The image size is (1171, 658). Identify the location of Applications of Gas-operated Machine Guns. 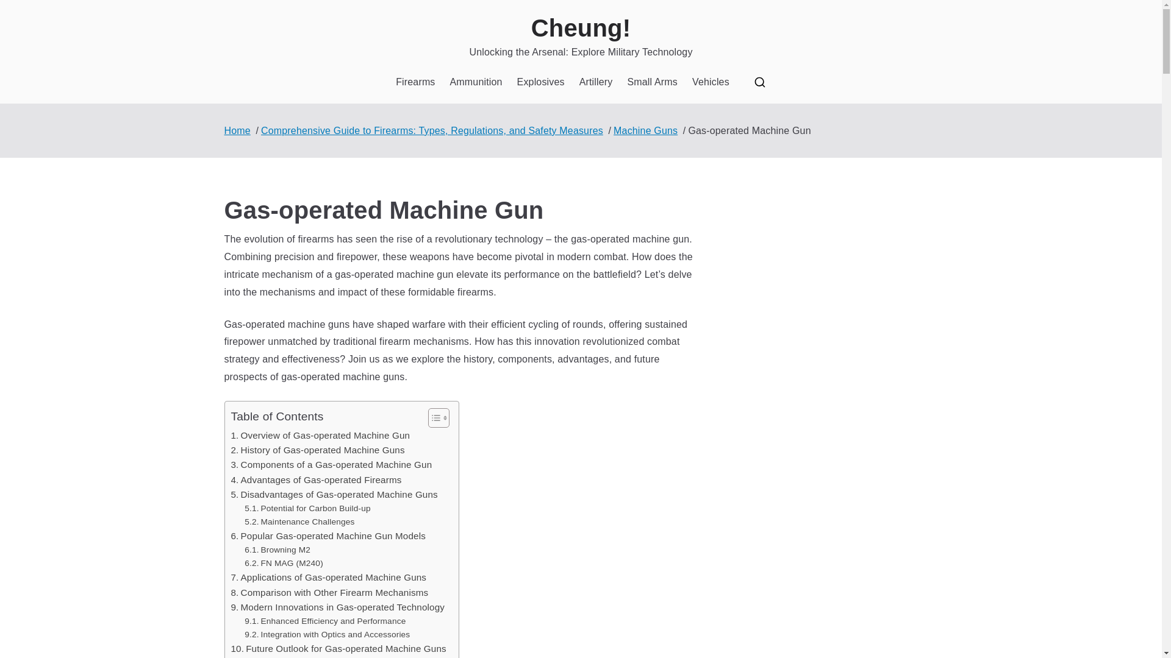
(328, 578).